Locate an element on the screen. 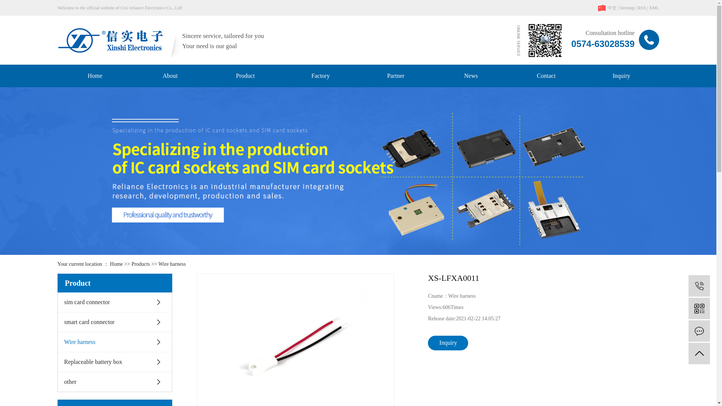  RSS is located at coordinates (642, 8).